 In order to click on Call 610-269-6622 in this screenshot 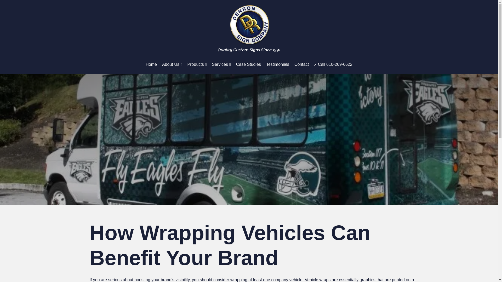, I will do `click(333, 64)`.